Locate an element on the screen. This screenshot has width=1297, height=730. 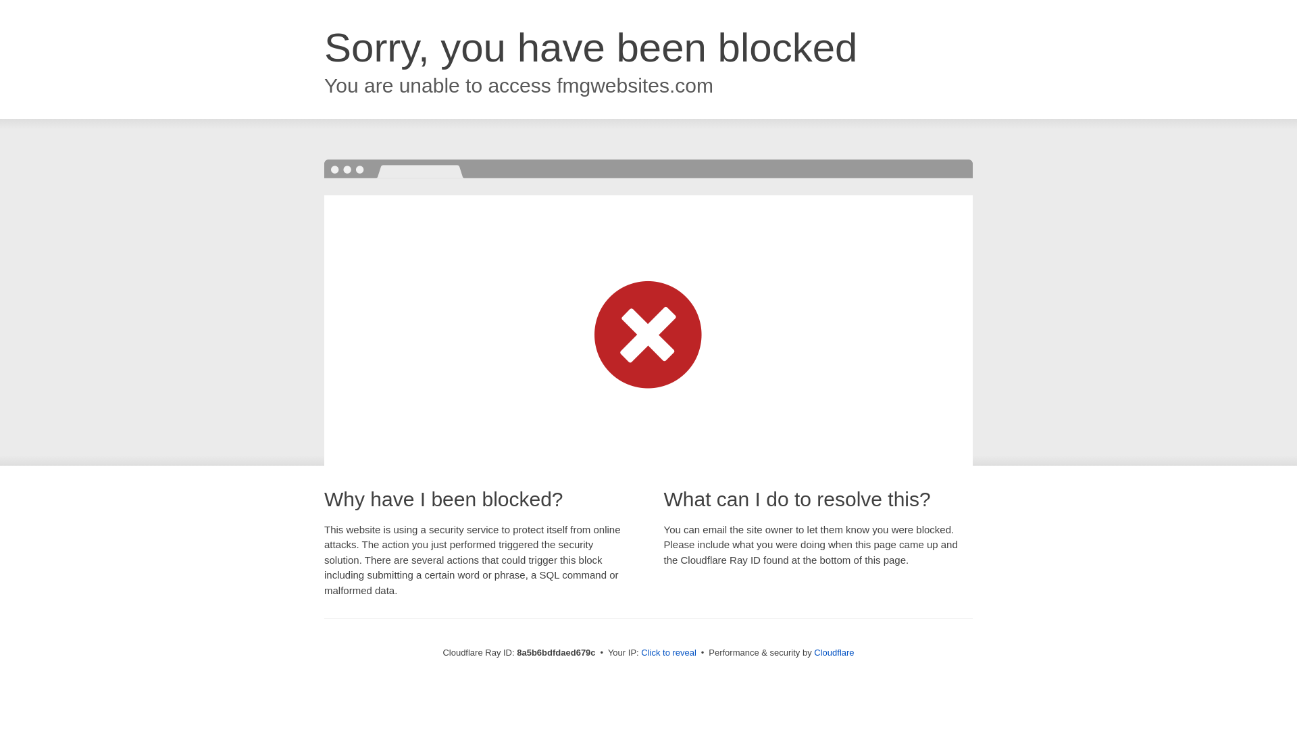
Cloudflare is located at coordinates (834, 652).